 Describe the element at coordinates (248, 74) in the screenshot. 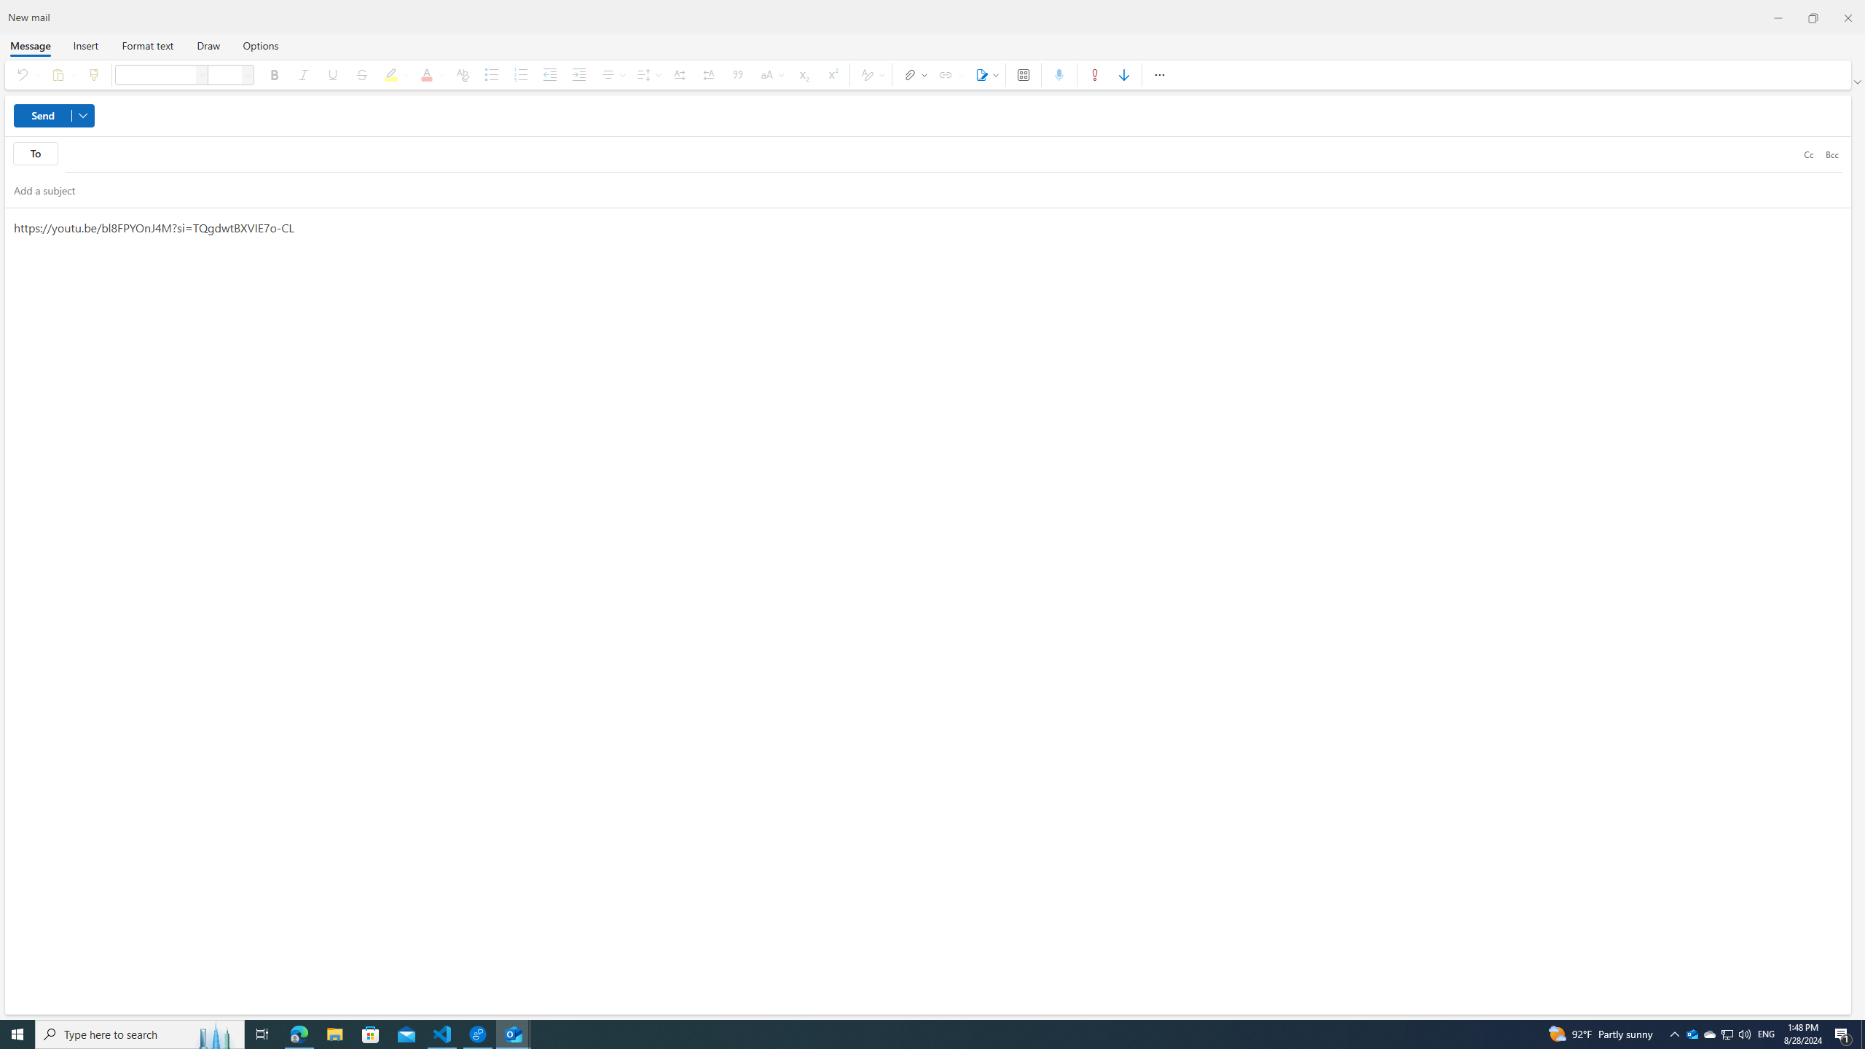

I see `Font size` at that location.